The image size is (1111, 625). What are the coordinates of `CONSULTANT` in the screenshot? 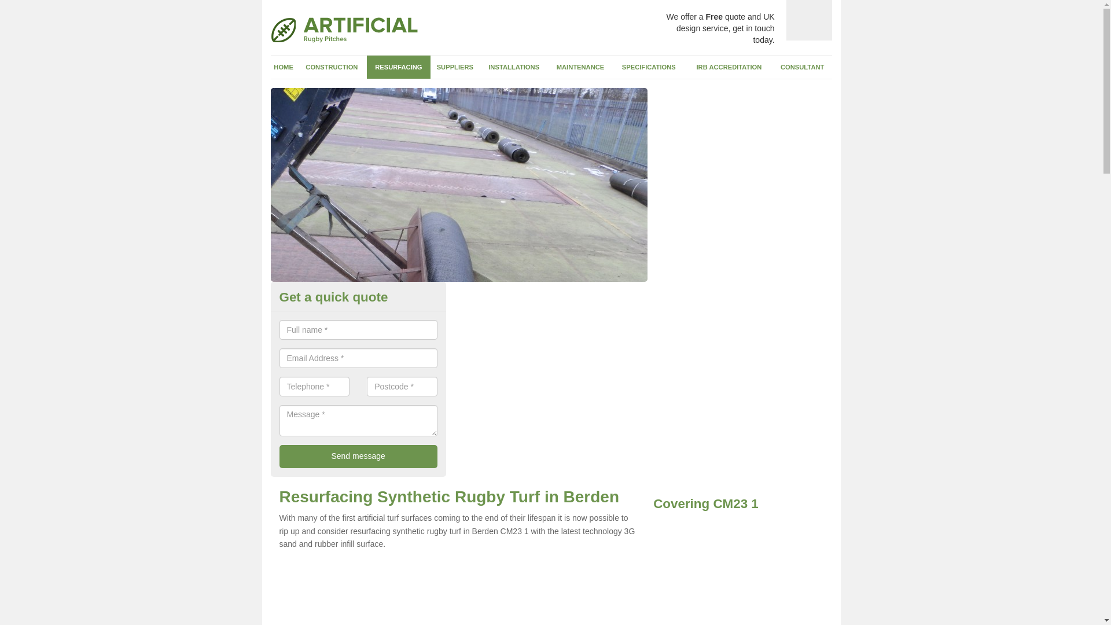 It's located at (803, 67).